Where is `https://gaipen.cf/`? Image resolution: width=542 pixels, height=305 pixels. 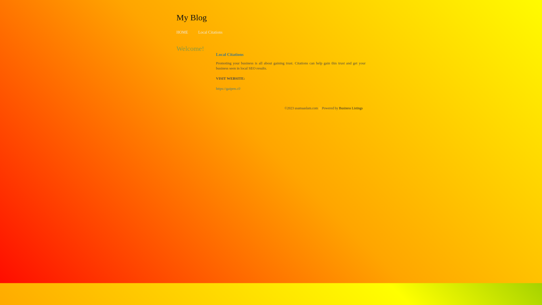 https://gaipen.cf/ is located at coordinates (228, 89).